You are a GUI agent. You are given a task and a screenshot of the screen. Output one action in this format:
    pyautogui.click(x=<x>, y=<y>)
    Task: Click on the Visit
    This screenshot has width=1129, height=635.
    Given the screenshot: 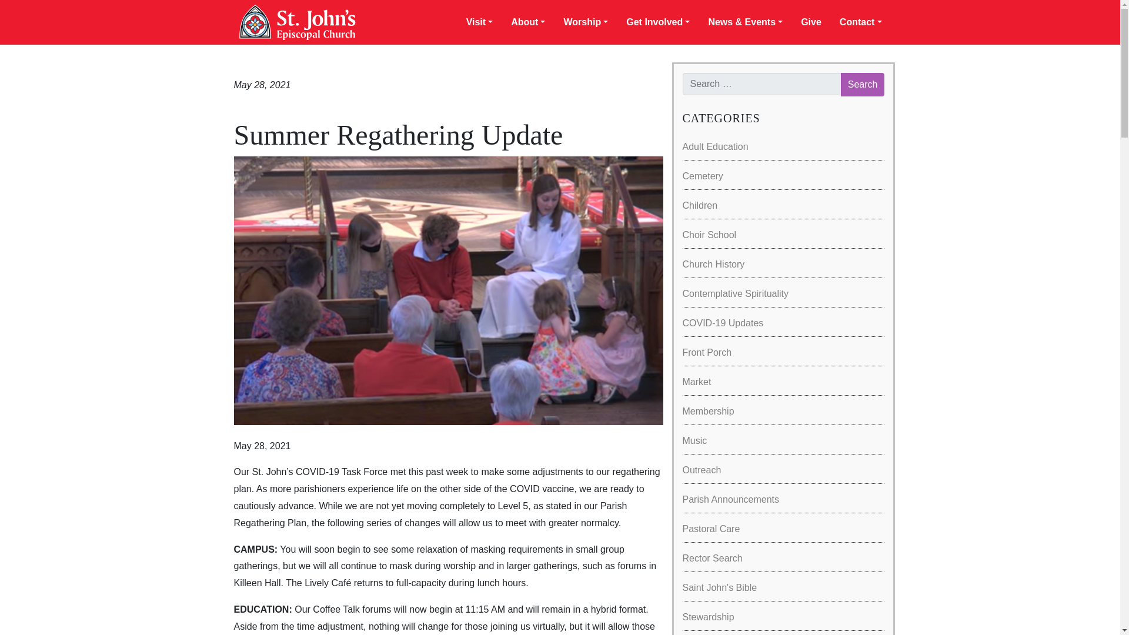 What is the action you would take?
    pyautogui.click(x=480, y=22)
    